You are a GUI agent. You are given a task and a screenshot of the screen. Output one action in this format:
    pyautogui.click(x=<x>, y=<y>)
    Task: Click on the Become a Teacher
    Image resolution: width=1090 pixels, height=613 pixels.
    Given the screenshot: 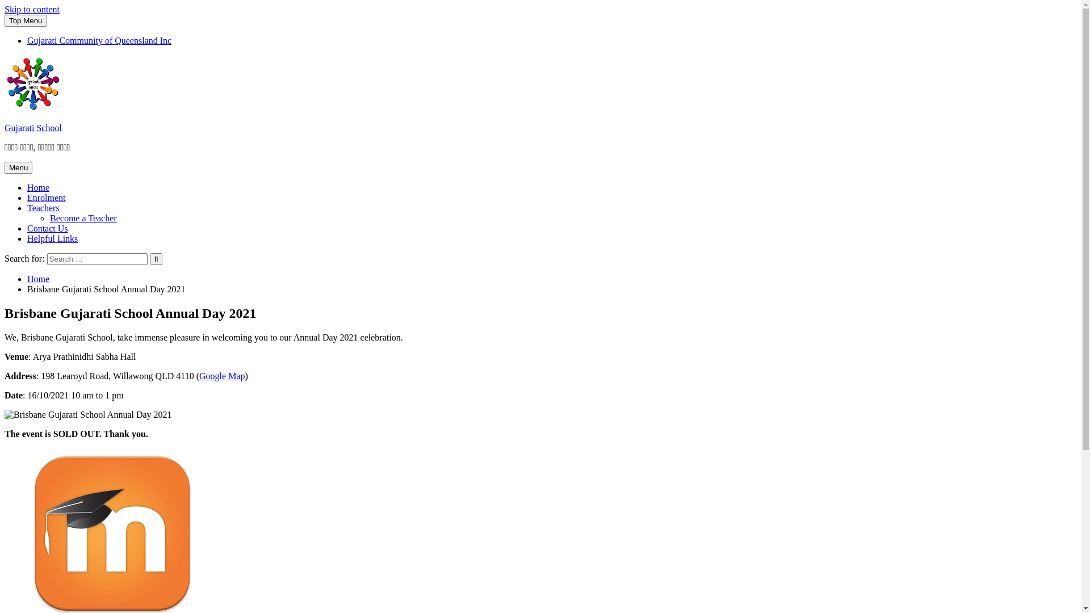 What is the action you would take?
    pyautogui.click(x=83, y=218)
    